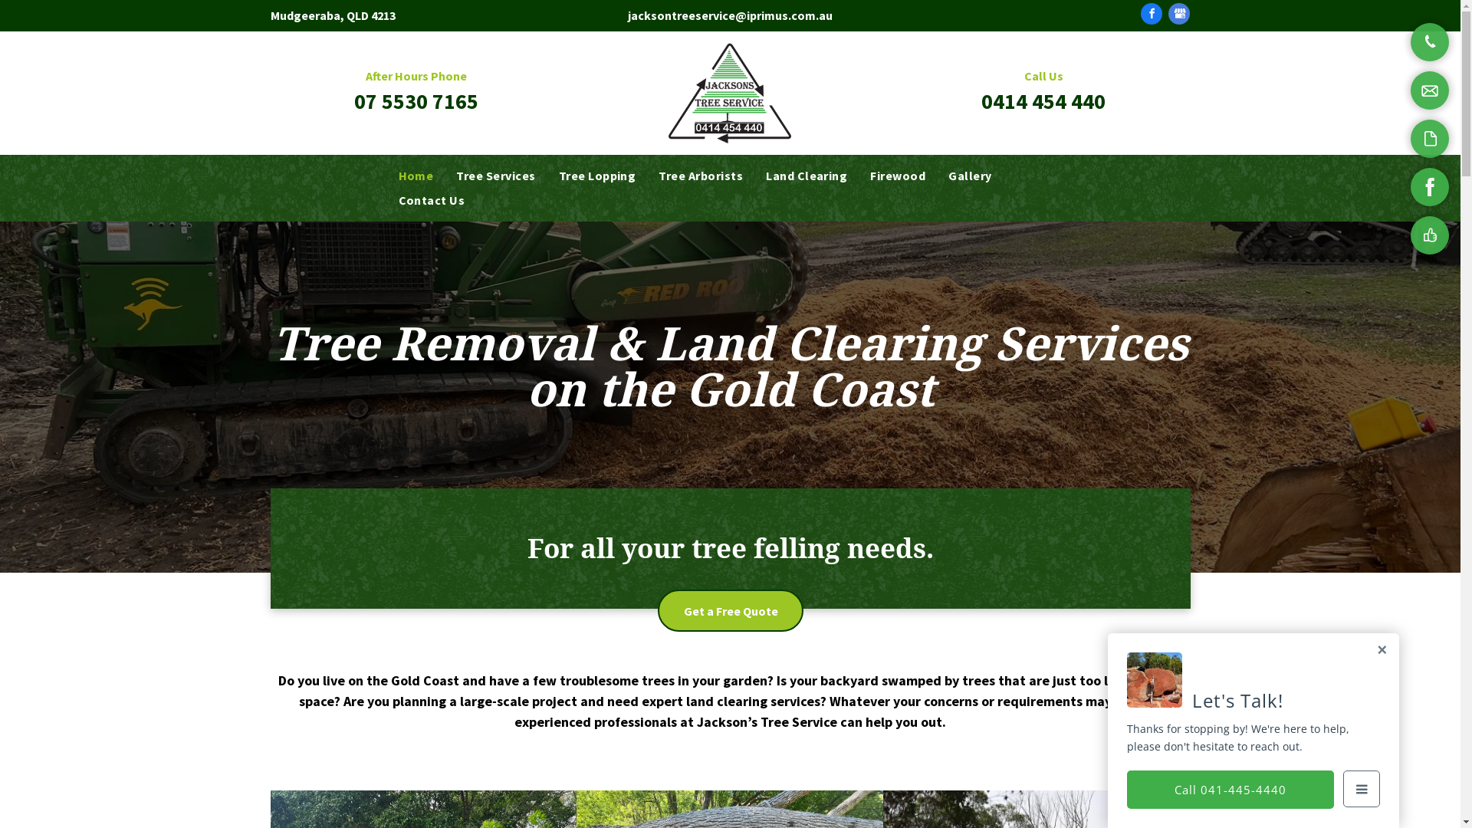  What do you see at coordinates (333, 15) in the screenshot?
I see `Mudgeeraba, QLD 4213` at bounding box center [333, 15].